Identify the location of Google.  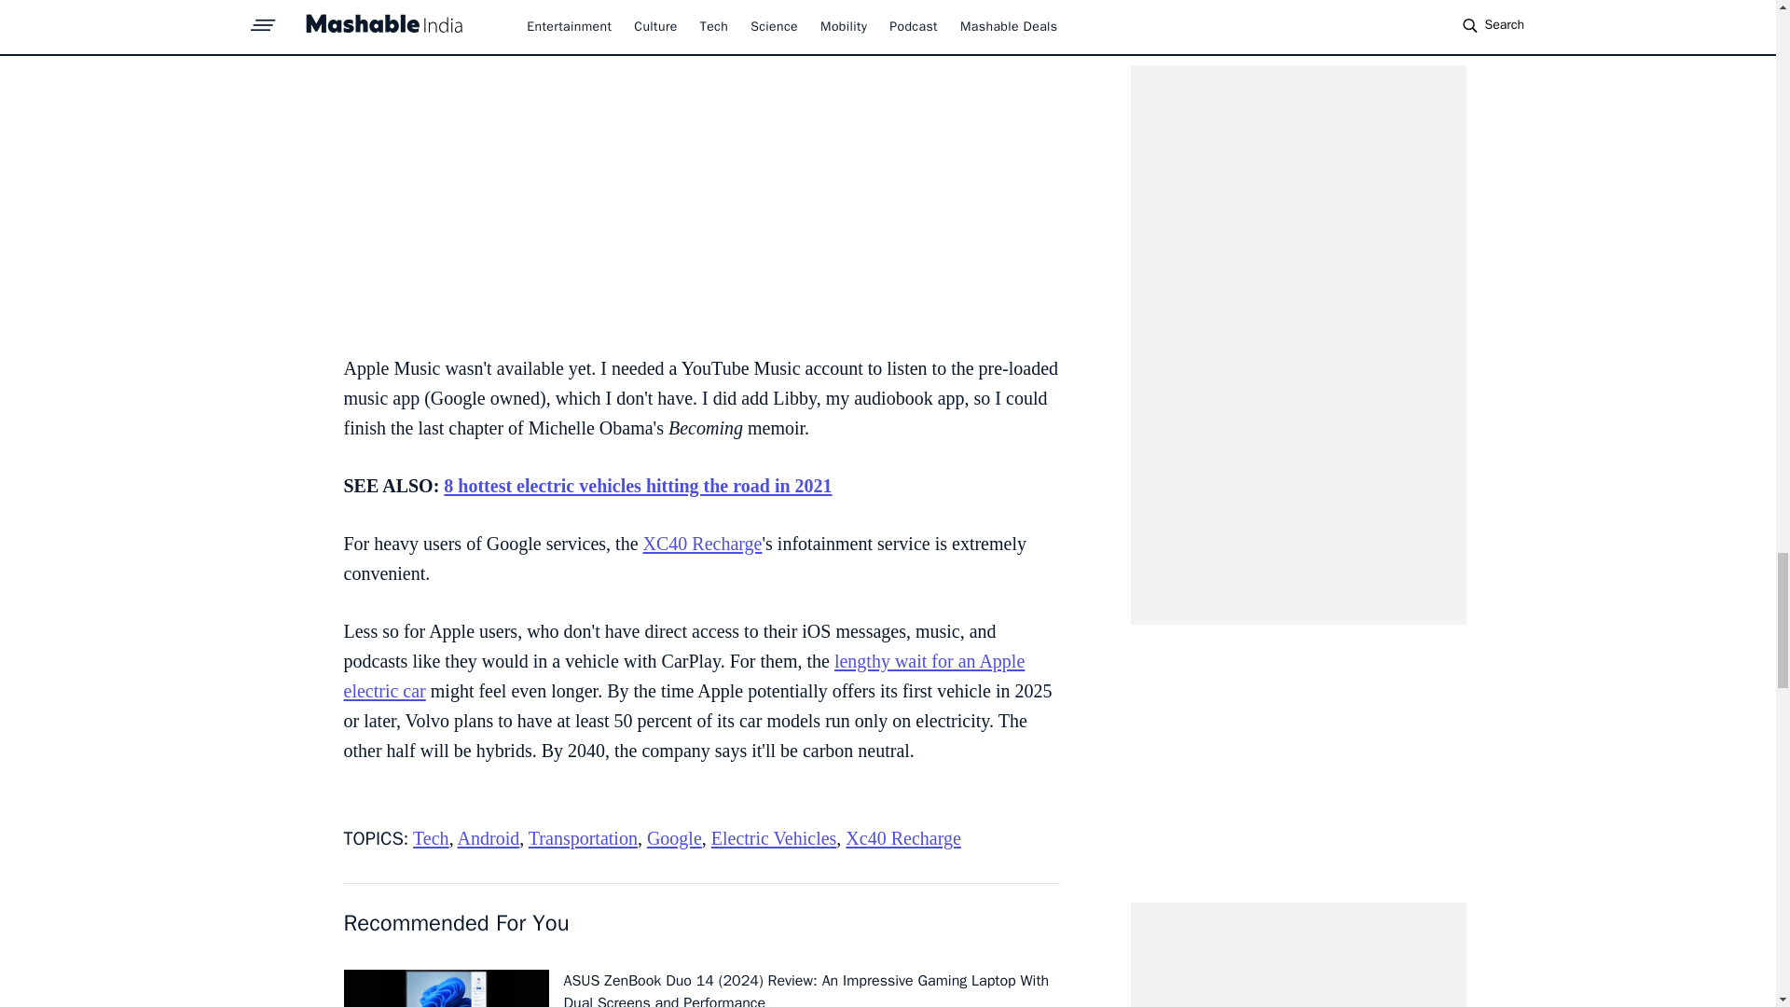
(673, 837).